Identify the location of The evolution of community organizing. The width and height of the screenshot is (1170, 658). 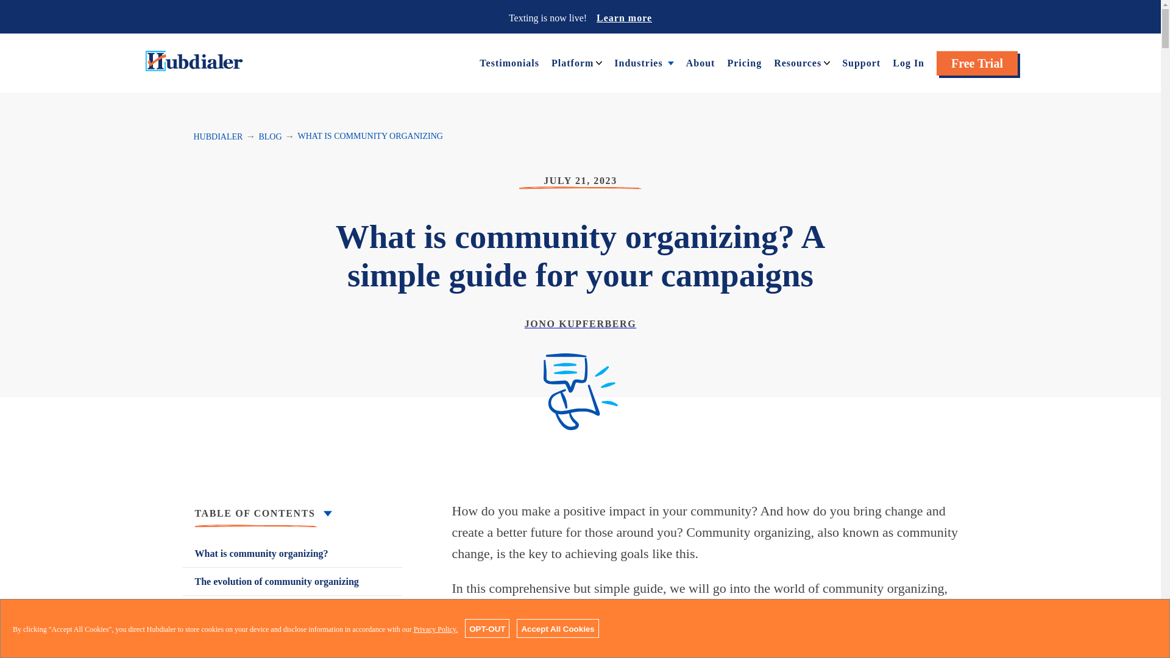
(292, 581).